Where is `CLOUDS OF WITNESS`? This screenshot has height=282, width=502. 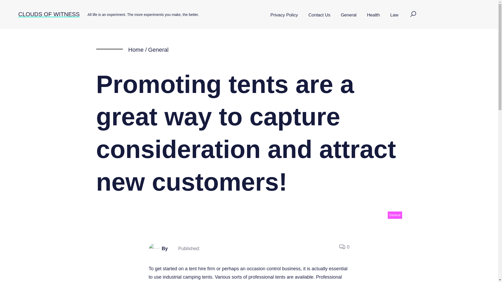
CLOUDS OF WITNESS is located at coordinates (49, 14).